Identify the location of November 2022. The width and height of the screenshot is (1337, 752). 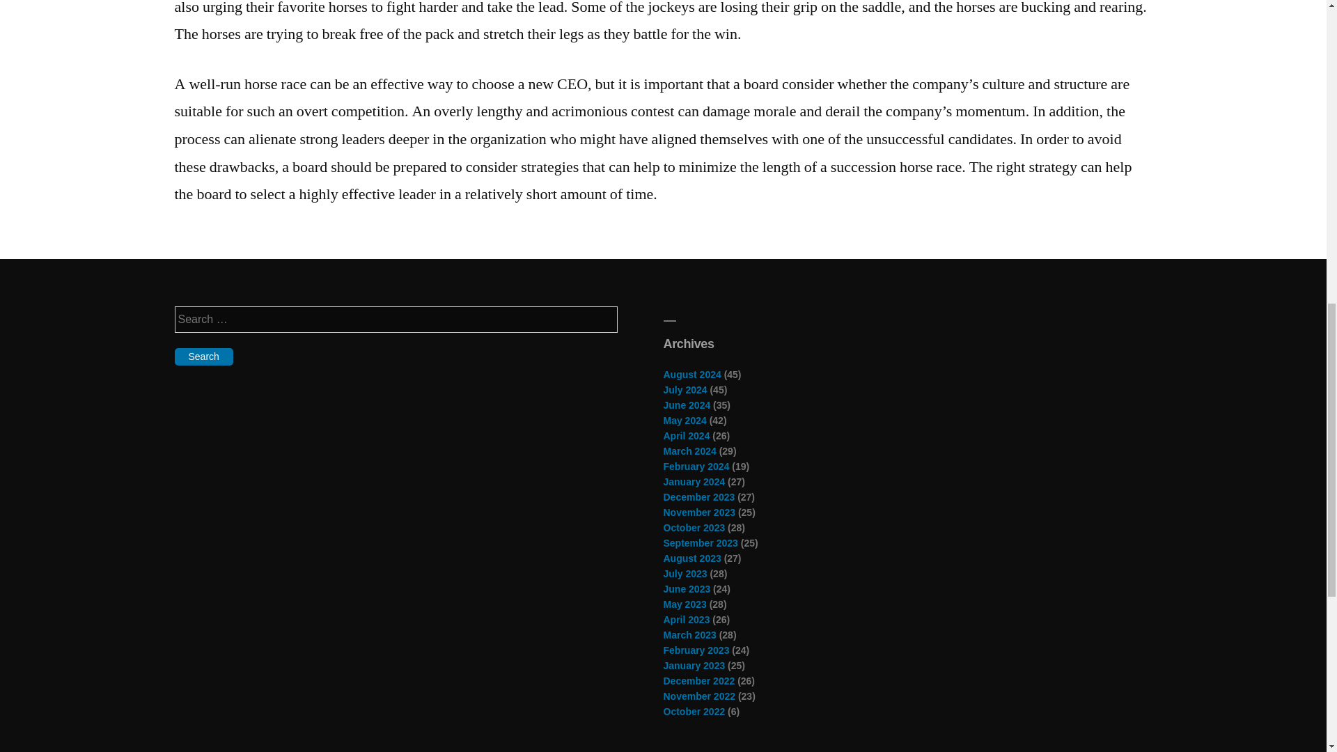
(699, 696).